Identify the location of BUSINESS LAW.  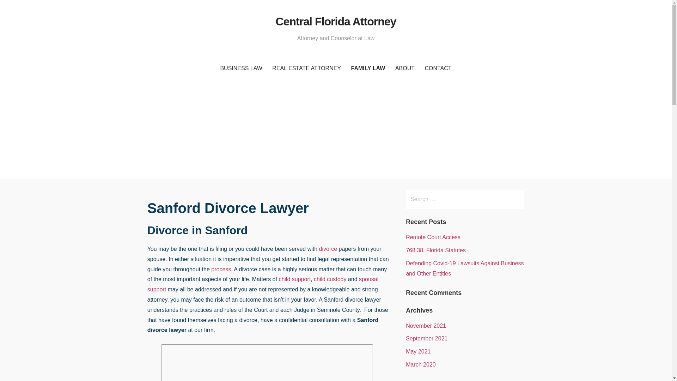
(241, 68).